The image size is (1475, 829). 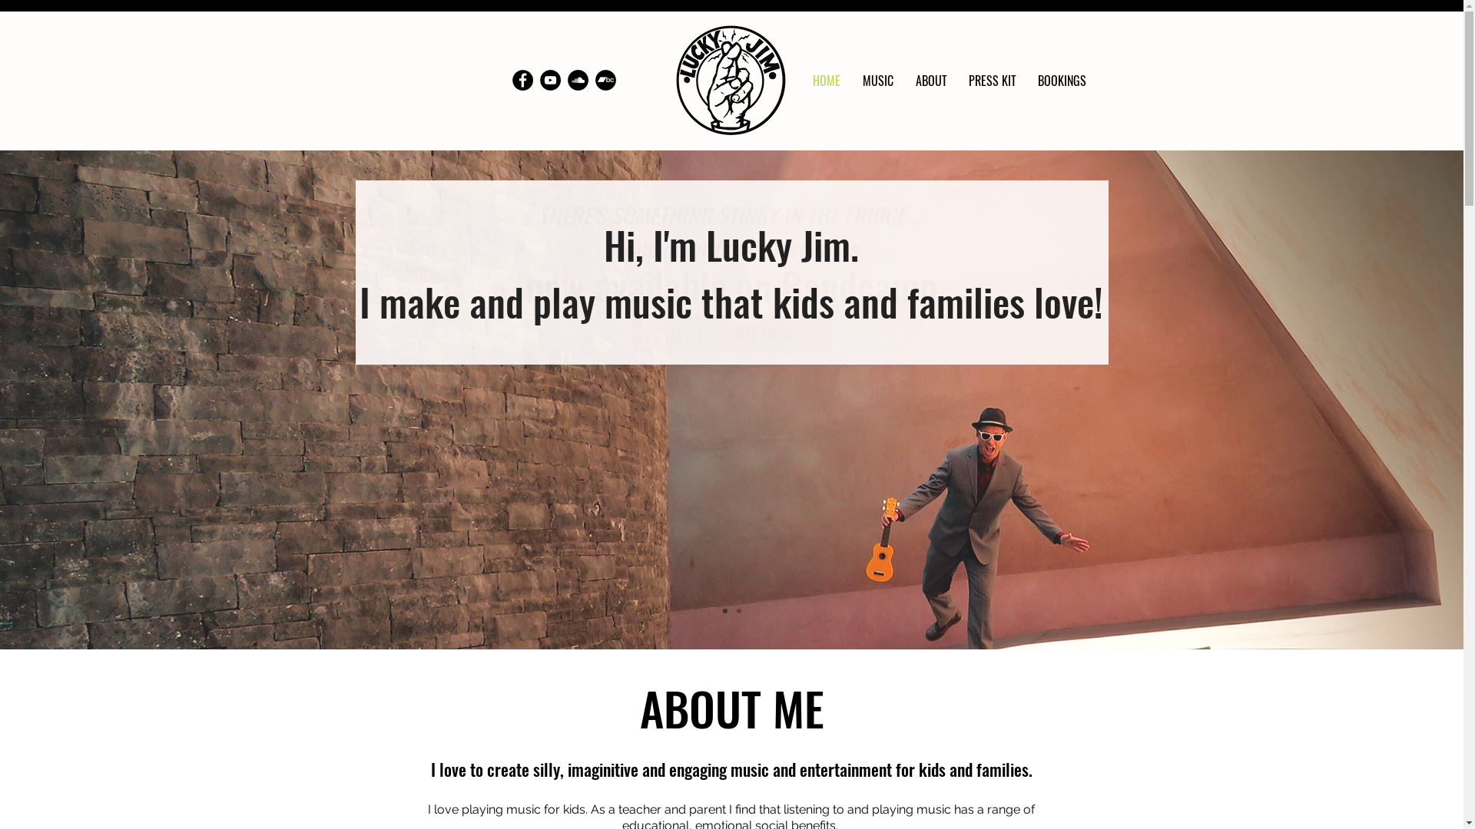 What do you see at coordinates (877, 81) in the screenshot?
I see `MUSIC` at bounding box center [877, 81].